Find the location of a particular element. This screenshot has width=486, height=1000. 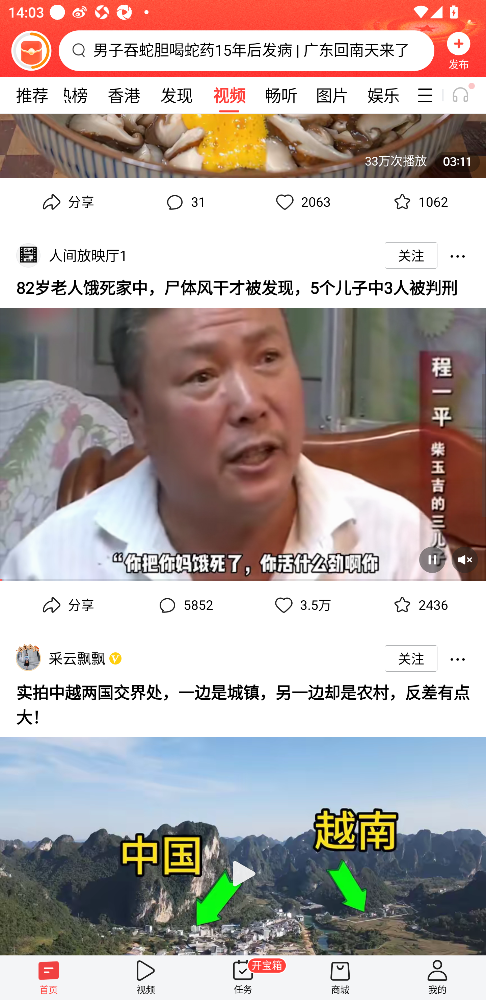

香港 is located at coordinates (124, 95).